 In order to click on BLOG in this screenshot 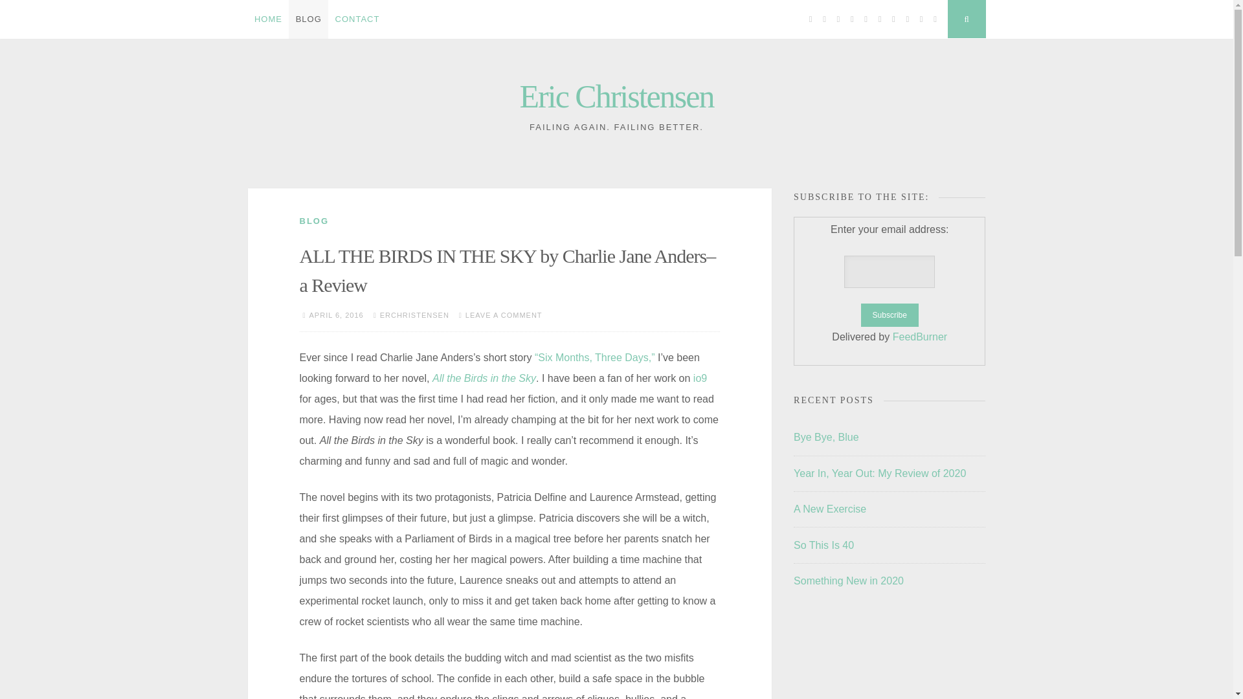, I will do `click(314, 220)`.